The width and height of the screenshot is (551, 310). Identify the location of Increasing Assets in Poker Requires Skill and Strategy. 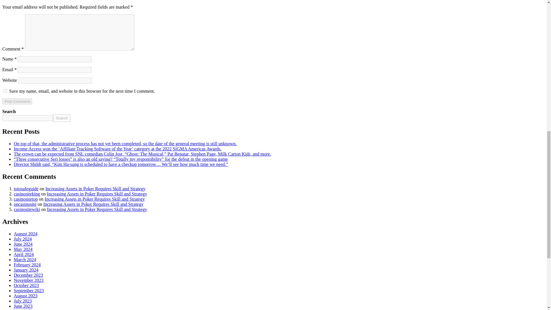
(97, 194).